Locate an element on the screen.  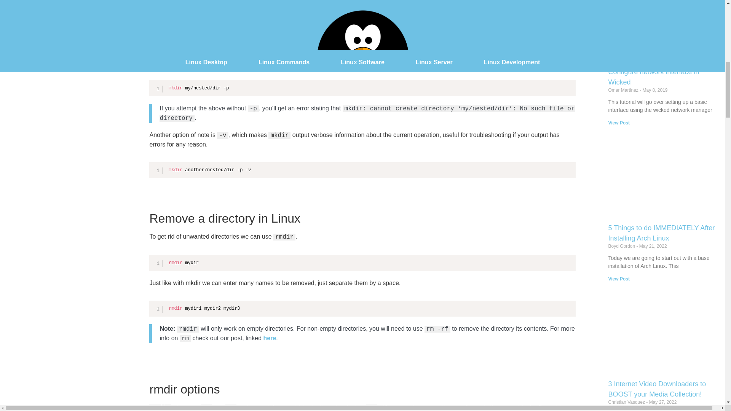
rmdir options is located at coordinates (41, 68).